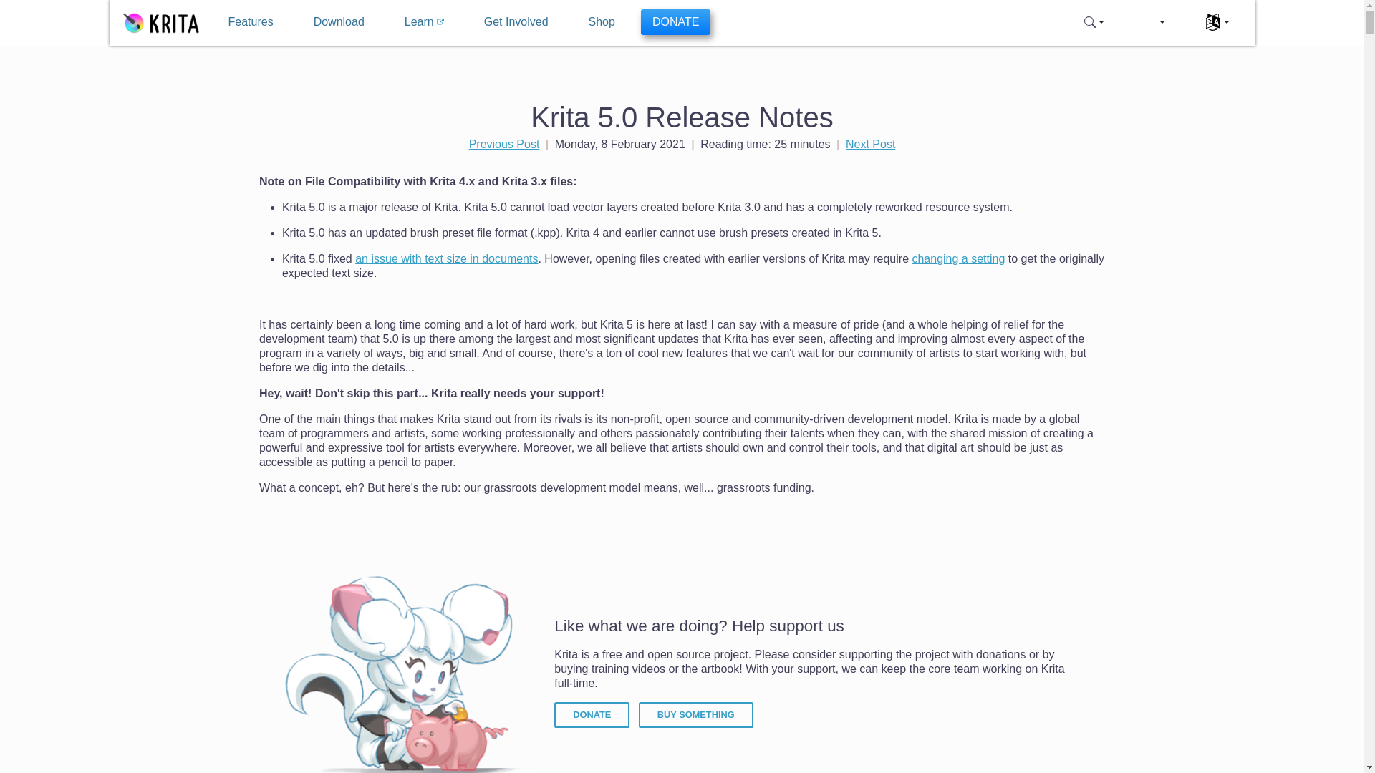 The height and width of the screenshot is (773, 1375). What do you see at coordinates (339, 21) in the screenshot?
I see `Download` at bounding box center [339, 21].